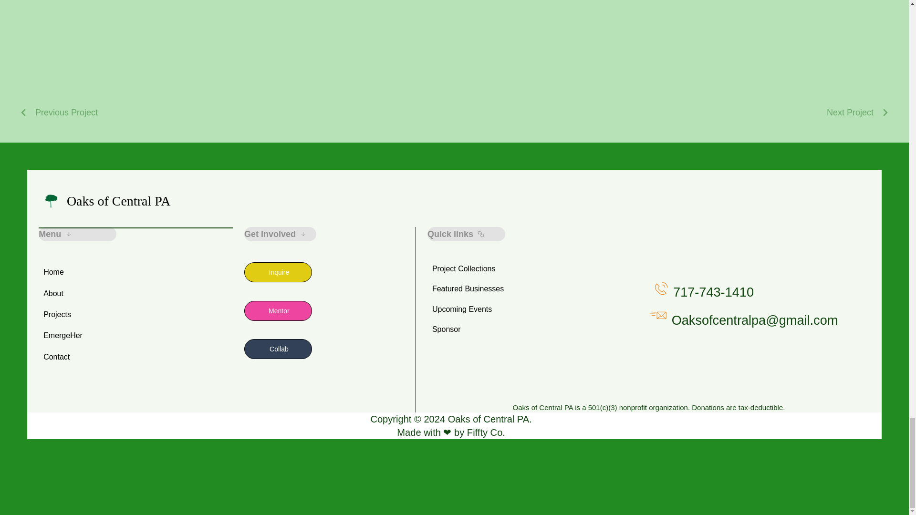 Image resolution: width=916 pixels, height=515 pixels. I want to click on Inquire, so click(278, 272).